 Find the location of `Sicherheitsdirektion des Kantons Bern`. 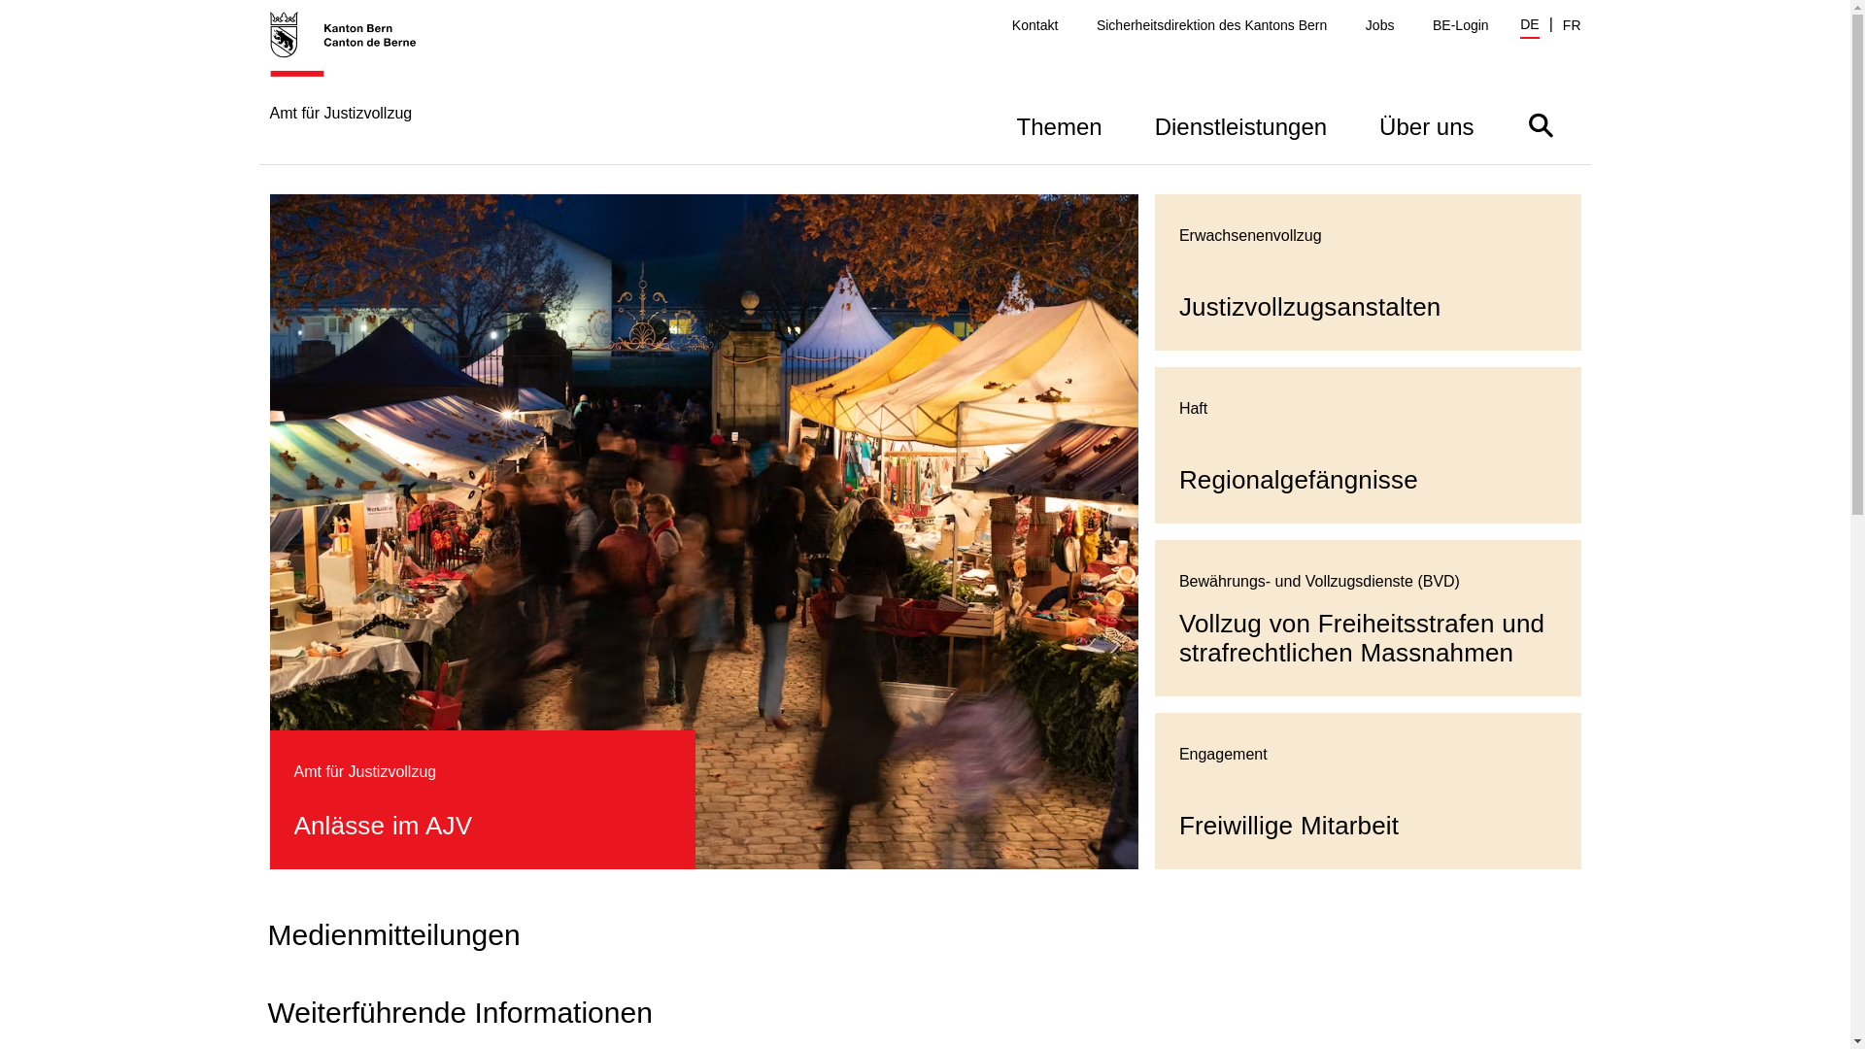

Sicherheitsdirektion des Kantons Bern is located at coordinates (1212, 25).